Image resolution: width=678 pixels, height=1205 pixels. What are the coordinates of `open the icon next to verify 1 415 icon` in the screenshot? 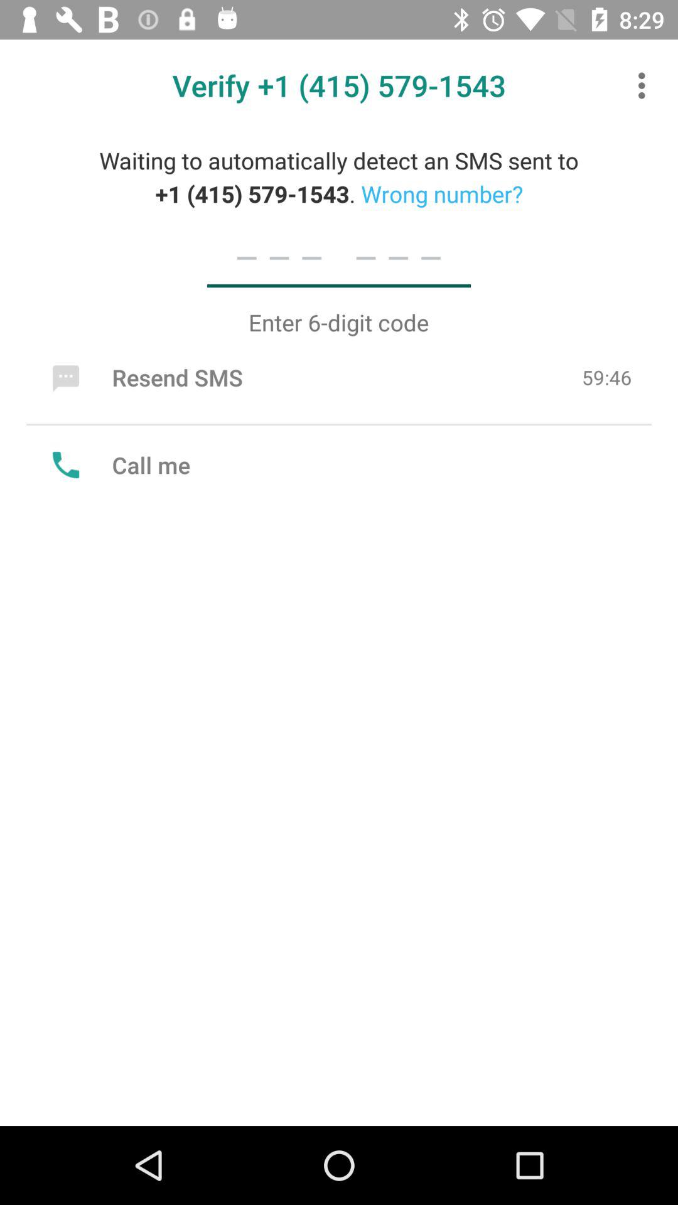 It's located at (645, 85).